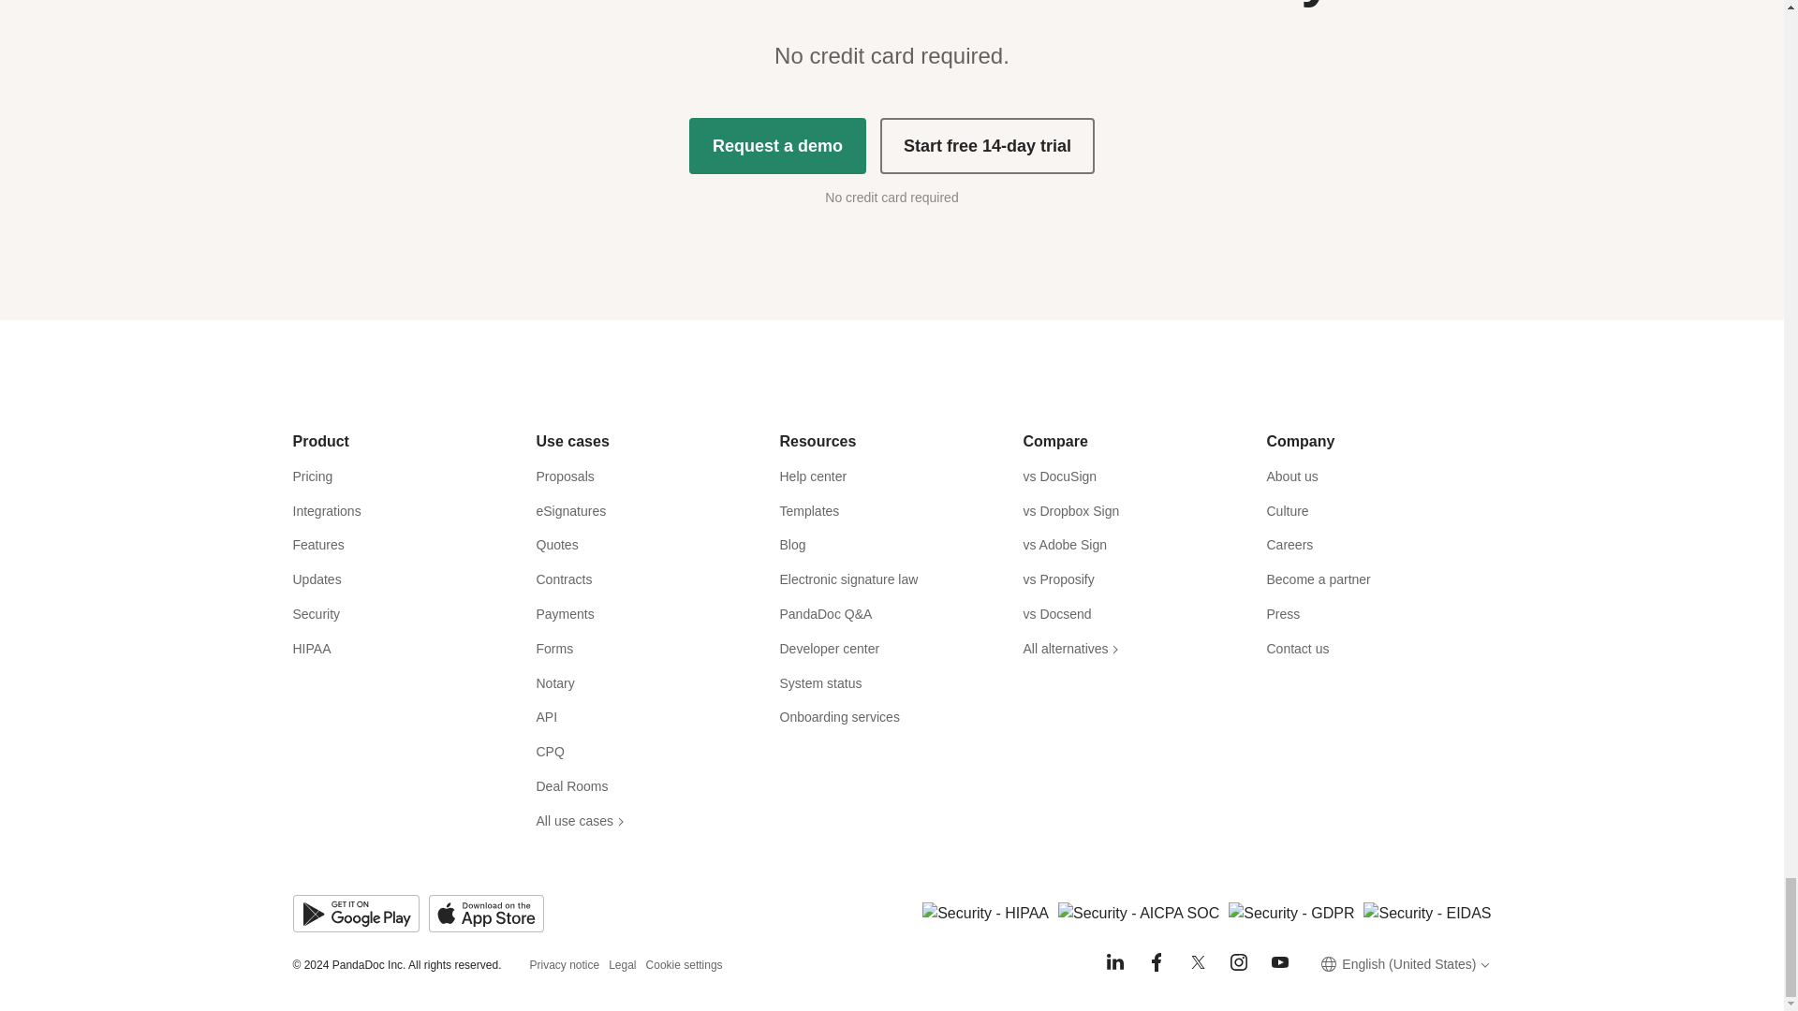  Describe the element at coordinates (1114, 962) in the screenshot. I see `LinkedIn` at that location.